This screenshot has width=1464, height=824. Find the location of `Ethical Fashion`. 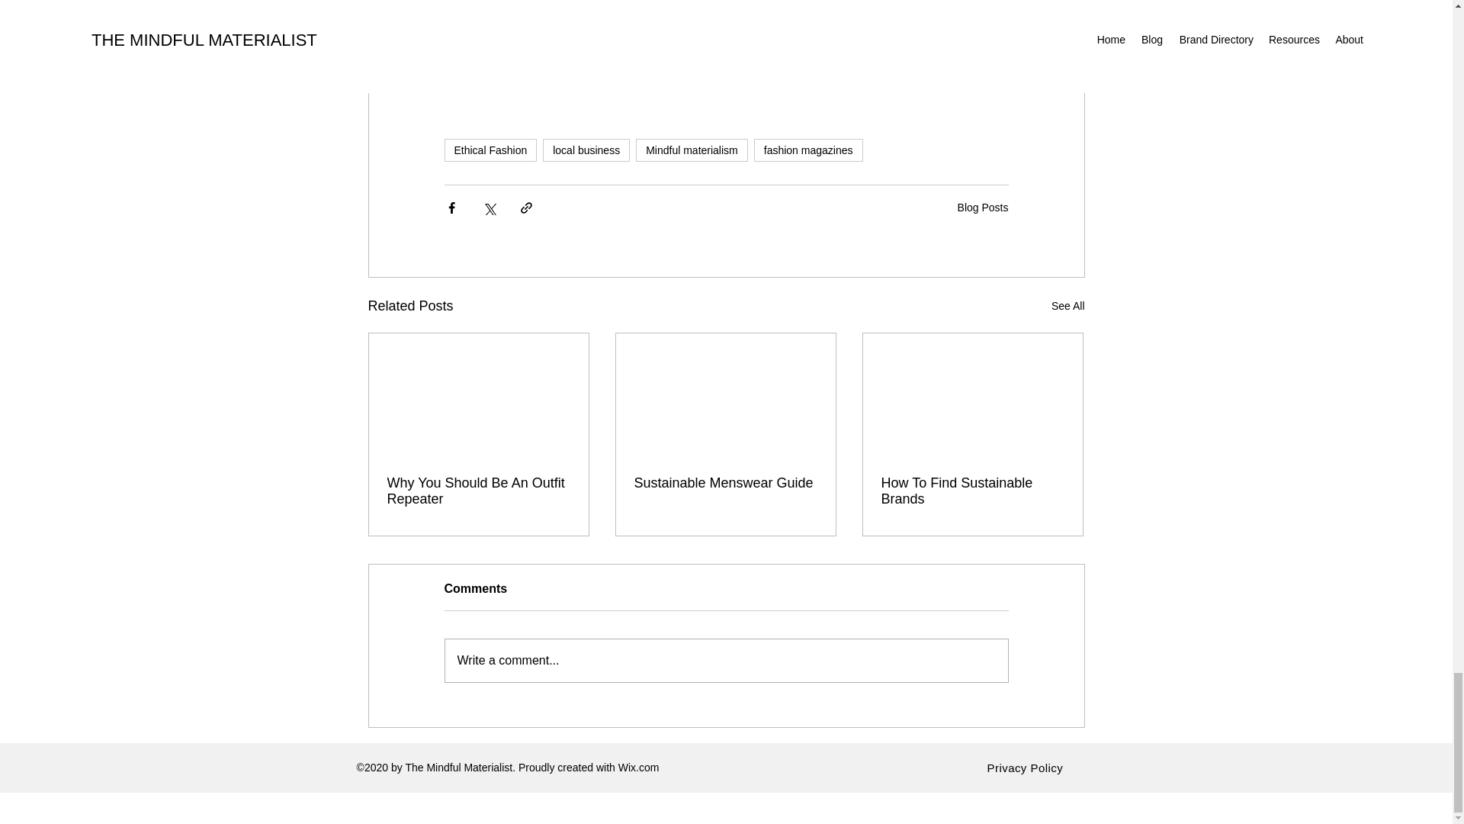

Ethical Fashion is located at coordinates (490, 150).